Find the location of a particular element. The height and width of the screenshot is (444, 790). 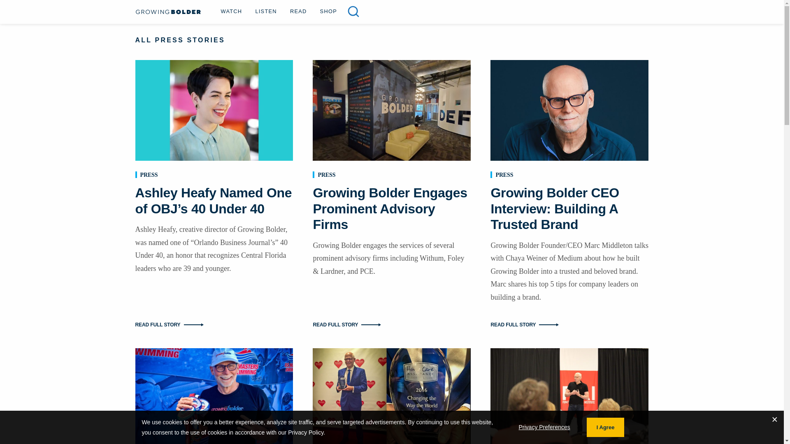

Search is located at coordinates (353, 12).